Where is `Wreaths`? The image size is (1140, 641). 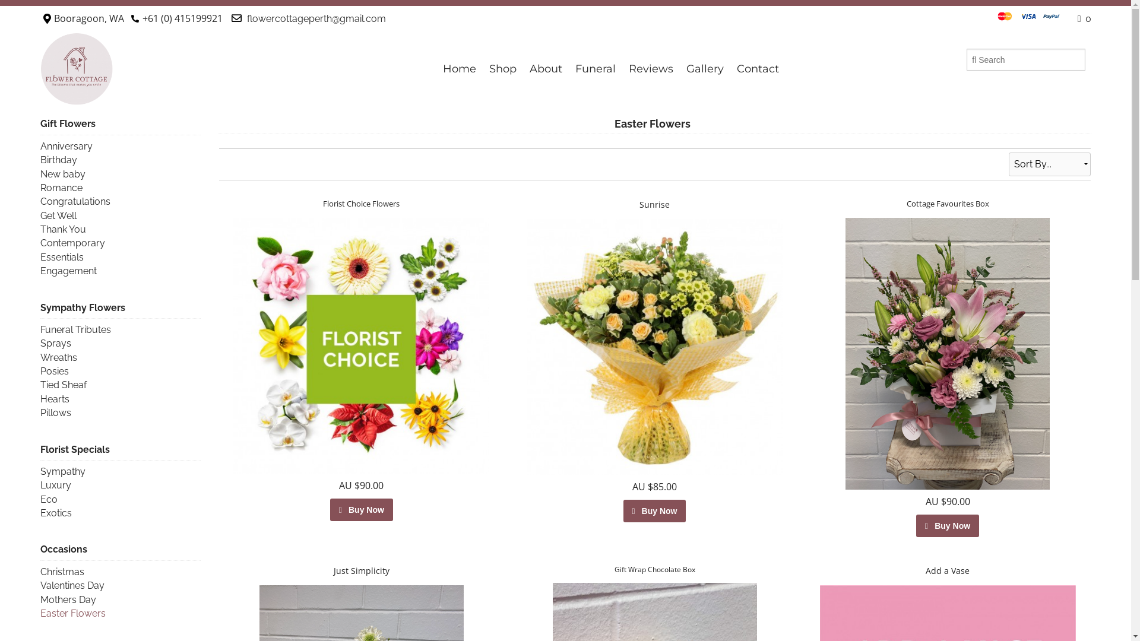 Wreaths is located at coordinates (59, 357).